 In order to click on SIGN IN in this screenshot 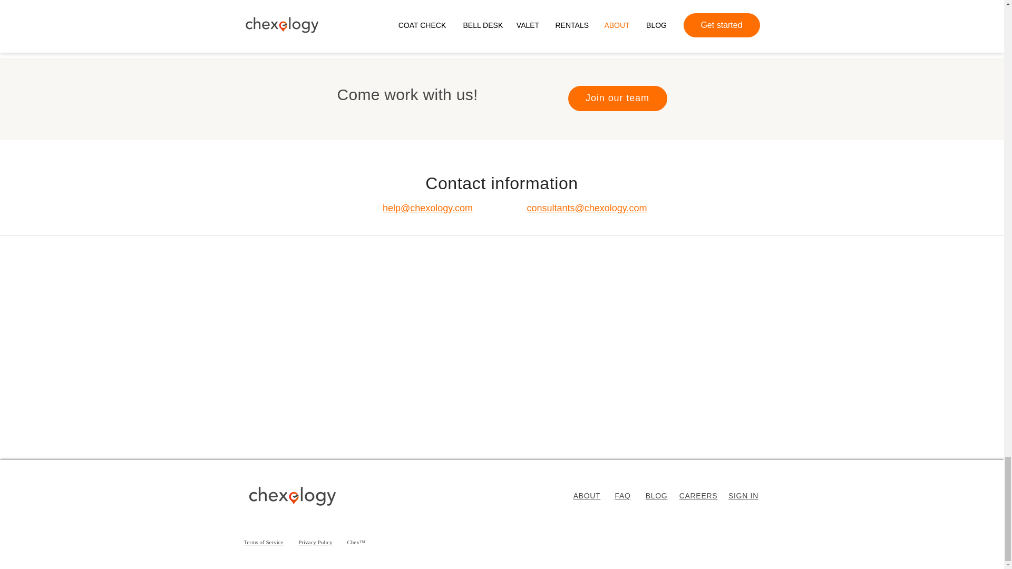, I will do `click(743, 496)`.